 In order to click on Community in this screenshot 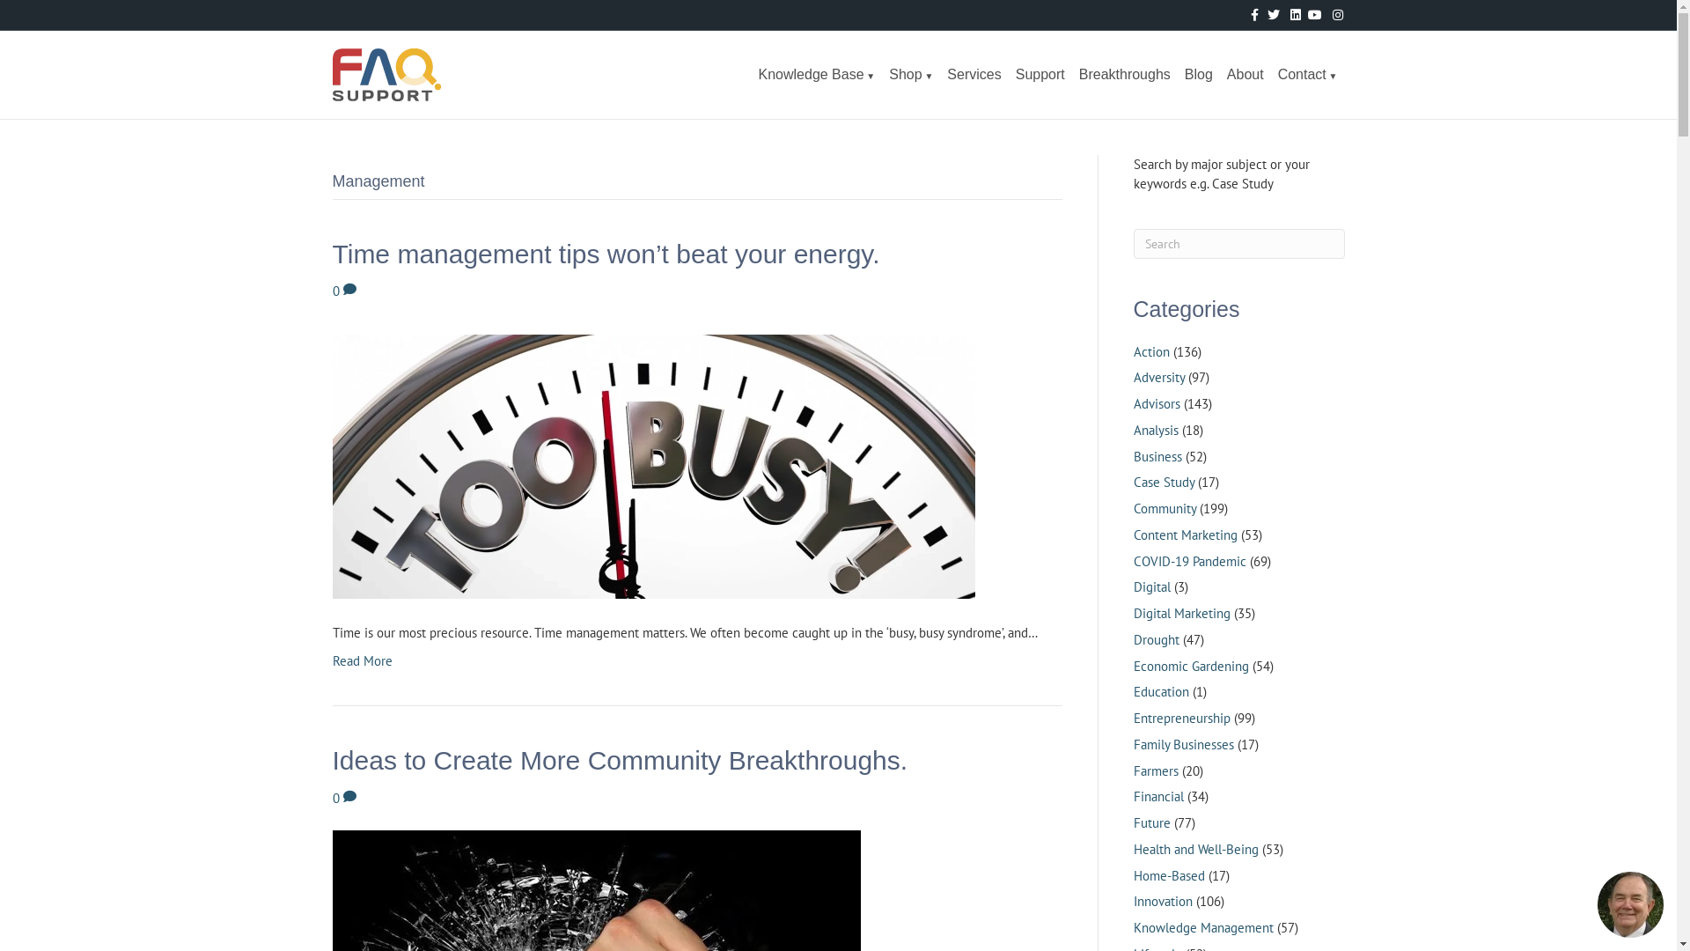, I will do `click(1165, 509)`.